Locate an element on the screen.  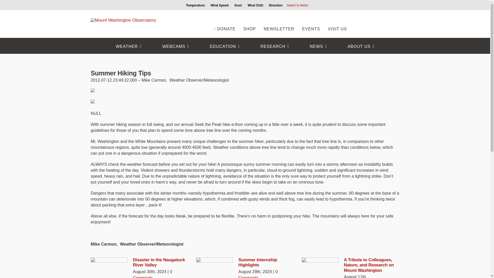
NEWSLETTER is located at coordinates (279, 21).